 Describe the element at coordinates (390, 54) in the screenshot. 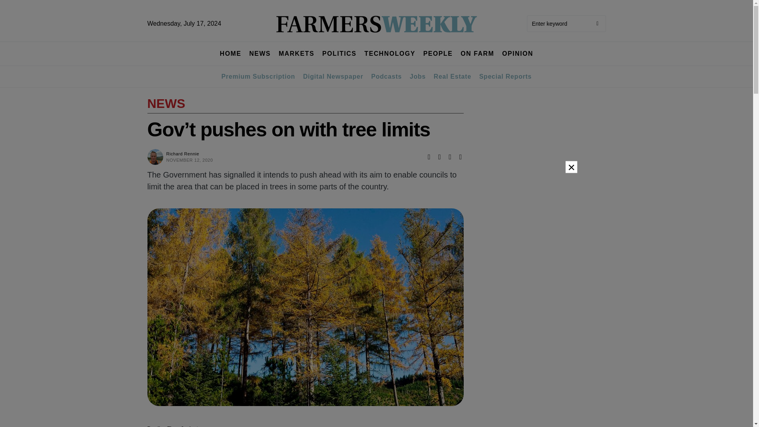

I see `TECHNOLOGY` at that location.